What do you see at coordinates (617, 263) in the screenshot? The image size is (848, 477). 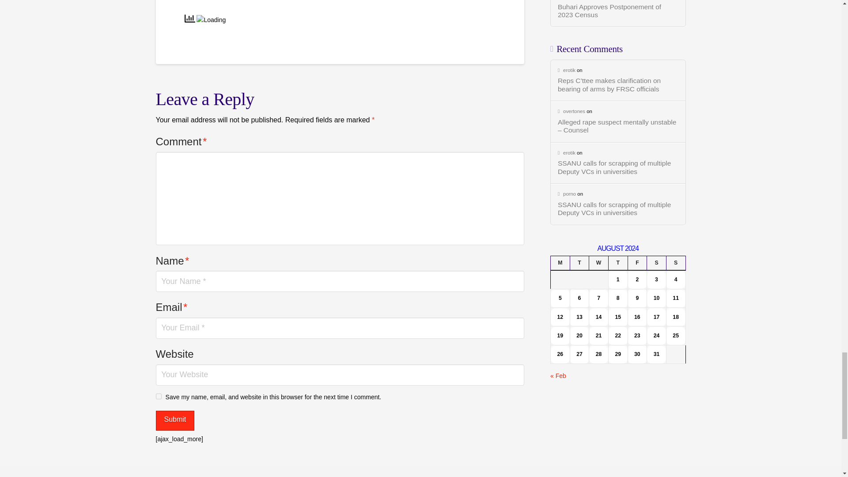 I see `Thursday` at bounding box center [617, 263].